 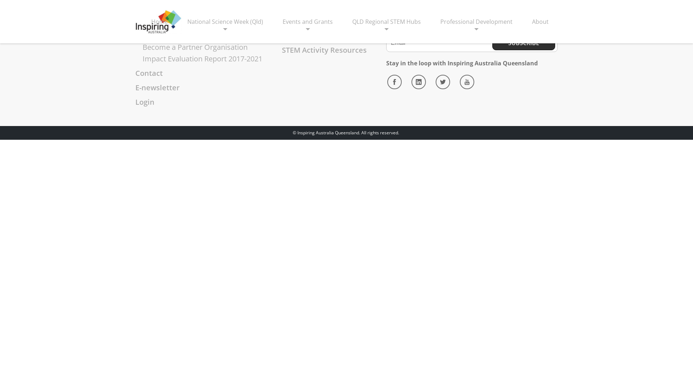 What do you see at coordinates (160, 22) in the screenshot?
I see `Home` at bounding box center [160, 22].